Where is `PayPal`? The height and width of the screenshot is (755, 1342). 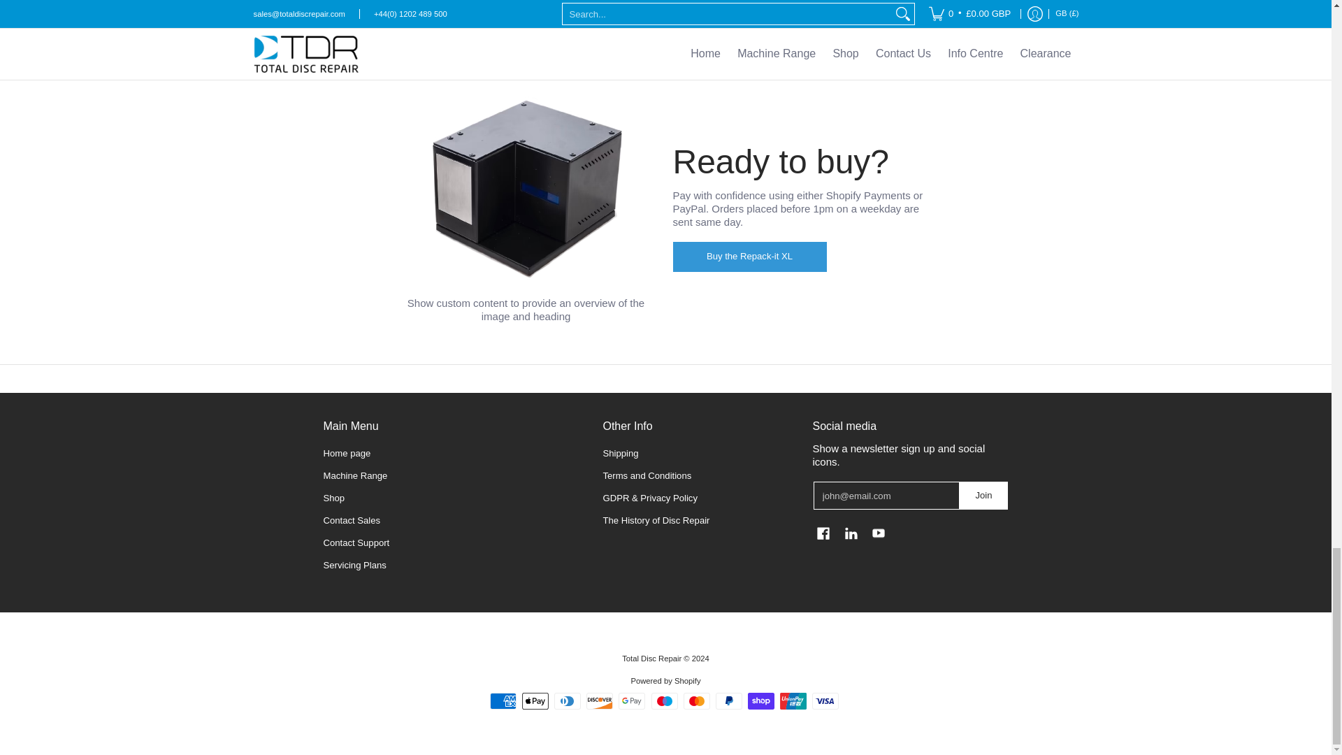 PayPal is located at coordinates (728, 701).